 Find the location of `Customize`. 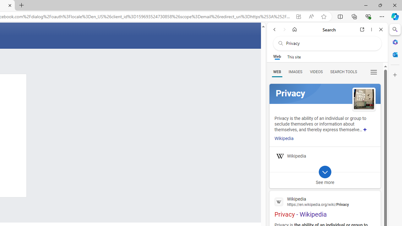

Customize is located at coordinates (395, 75).